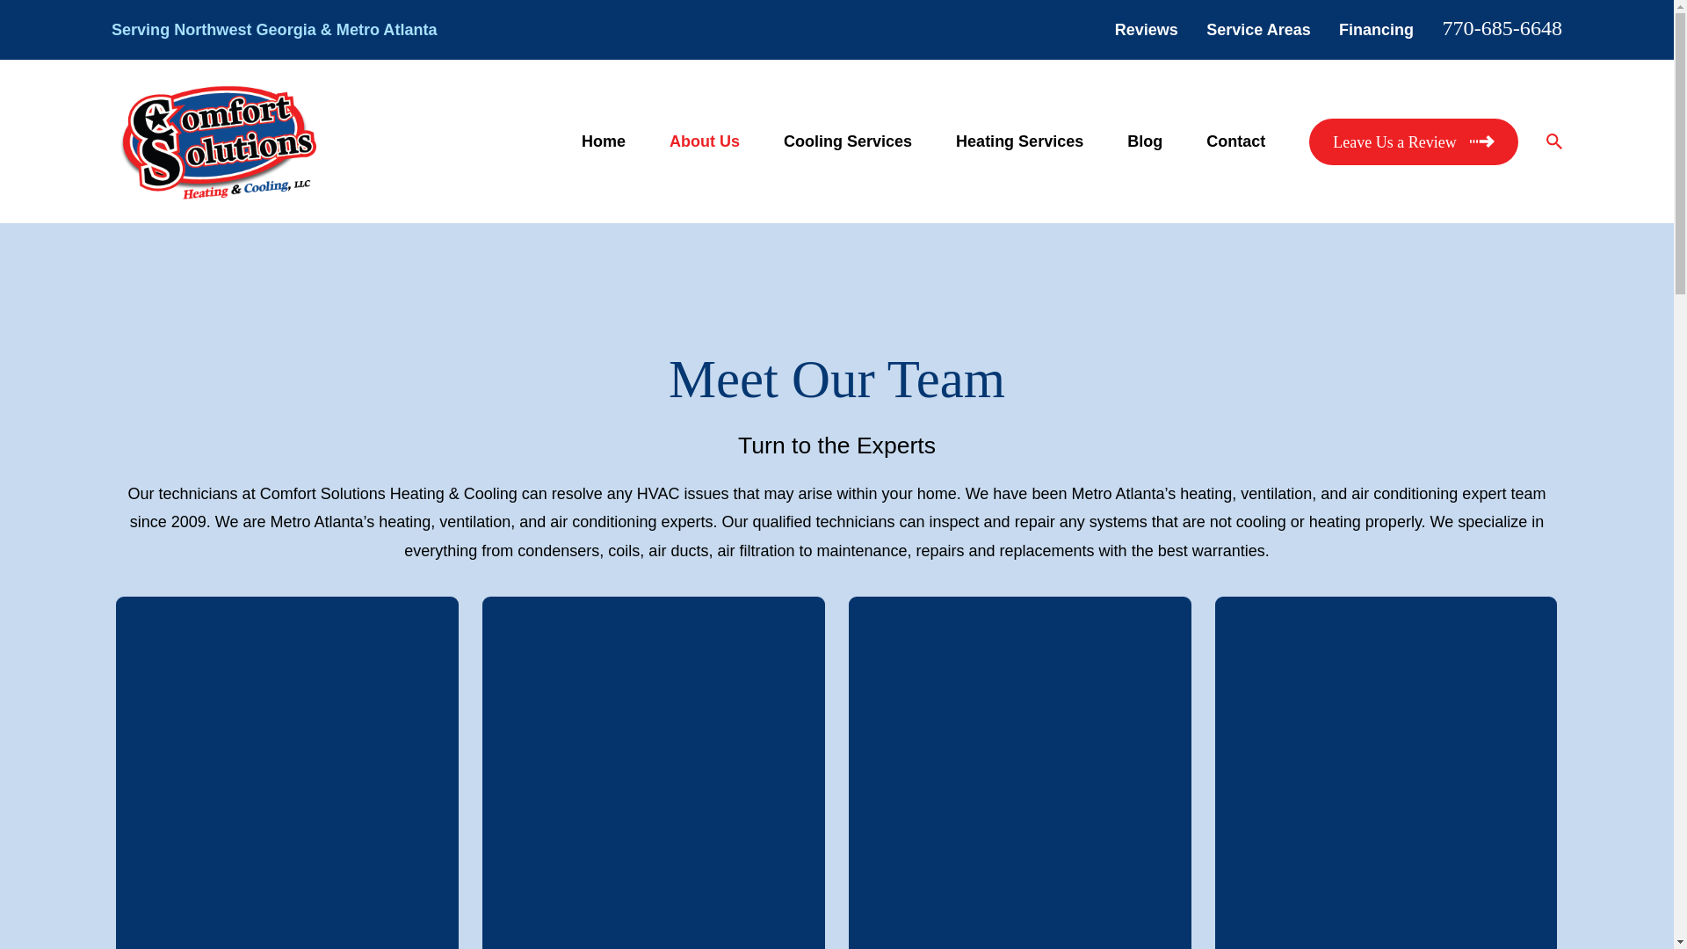  I want to click on 770-685-6648, so click(1502, 28).